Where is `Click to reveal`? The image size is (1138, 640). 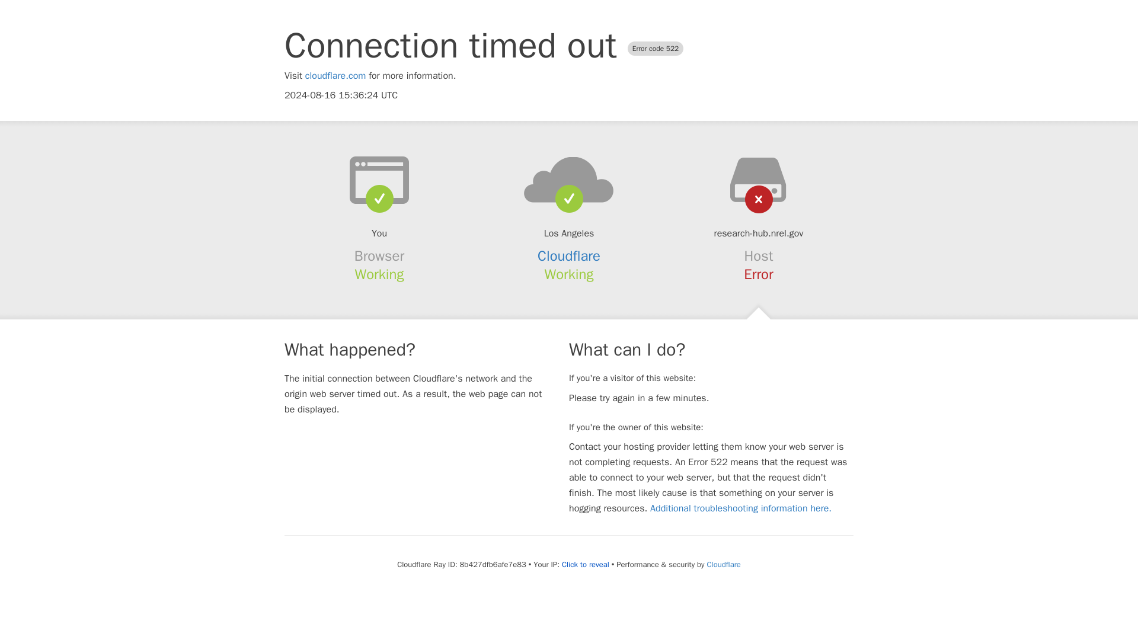 Click to reveal is located at coordinates (586, 564).